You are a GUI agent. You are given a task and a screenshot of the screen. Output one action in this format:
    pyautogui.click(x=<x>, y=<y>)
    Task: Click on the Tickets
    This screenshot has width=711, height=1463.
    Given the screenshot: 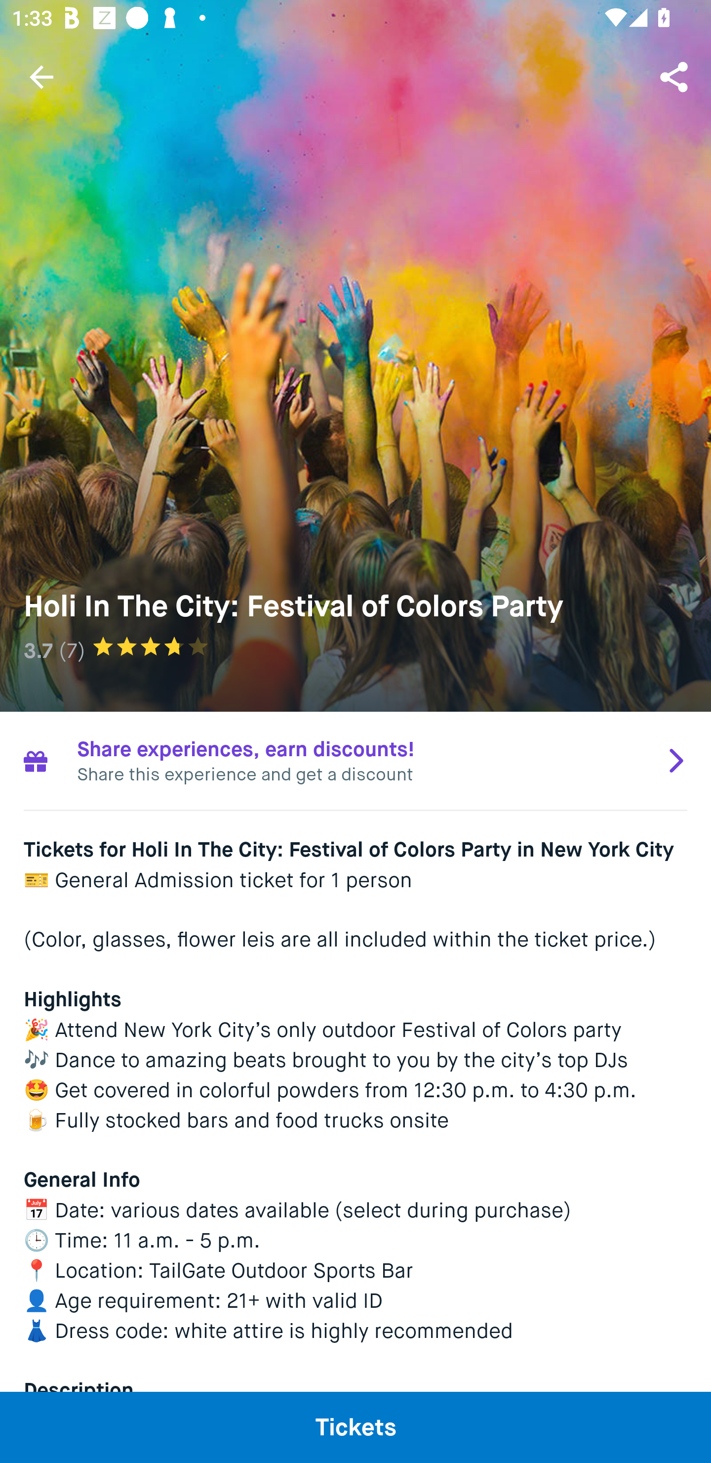 What is the action you would take?
    pyautogui.click(x=355, y=1427)
    